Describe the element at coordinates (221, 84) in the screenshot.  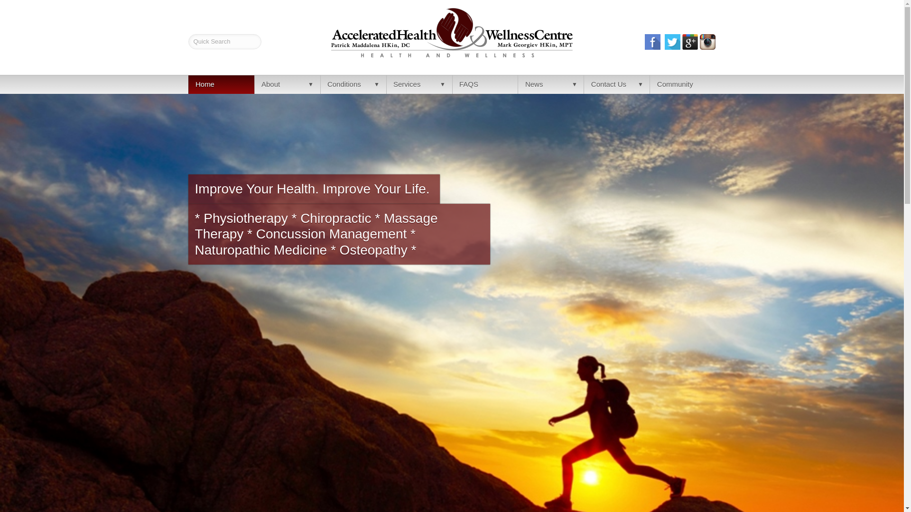
I see `Accelerated Health` at that location.